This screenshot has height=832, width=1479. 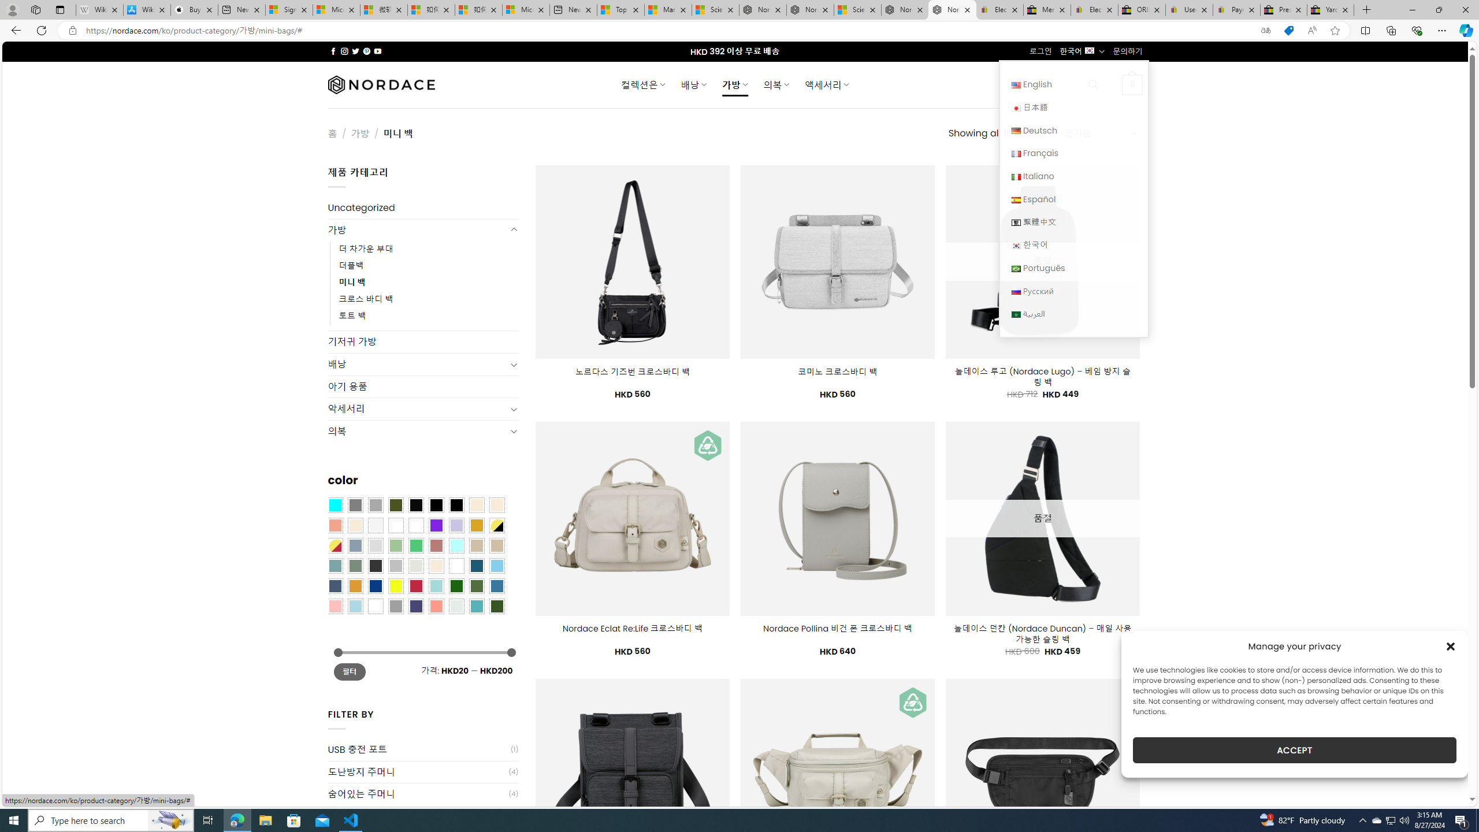 What do you see at coordinates (335, 526) in the screenshot?
I see `Coral` at bounding box center [335, 526].